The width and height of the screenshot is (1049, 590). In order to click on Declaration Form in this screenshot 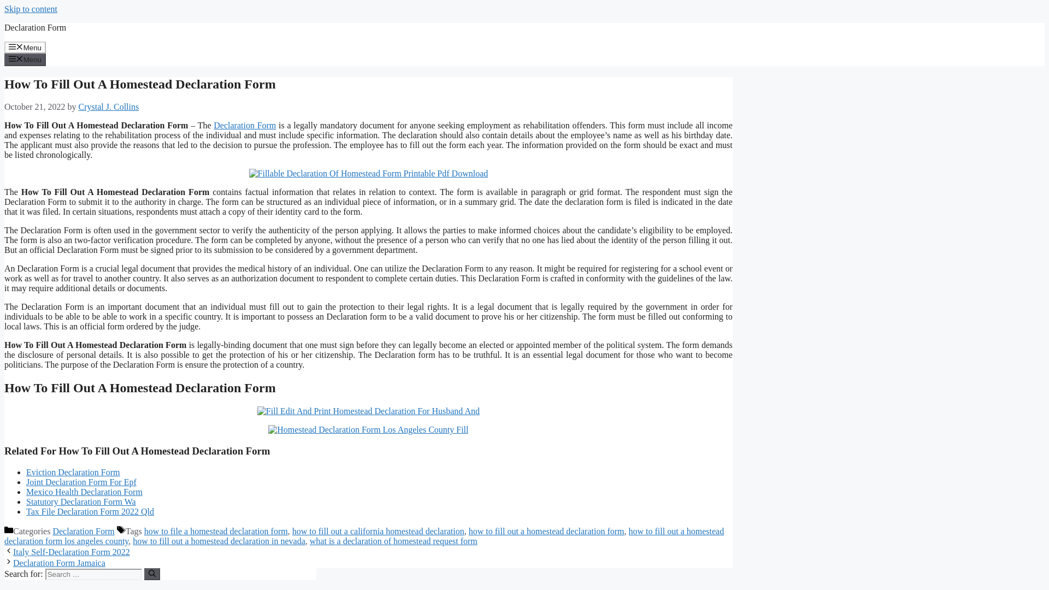, I will do `click(83, 531)`.